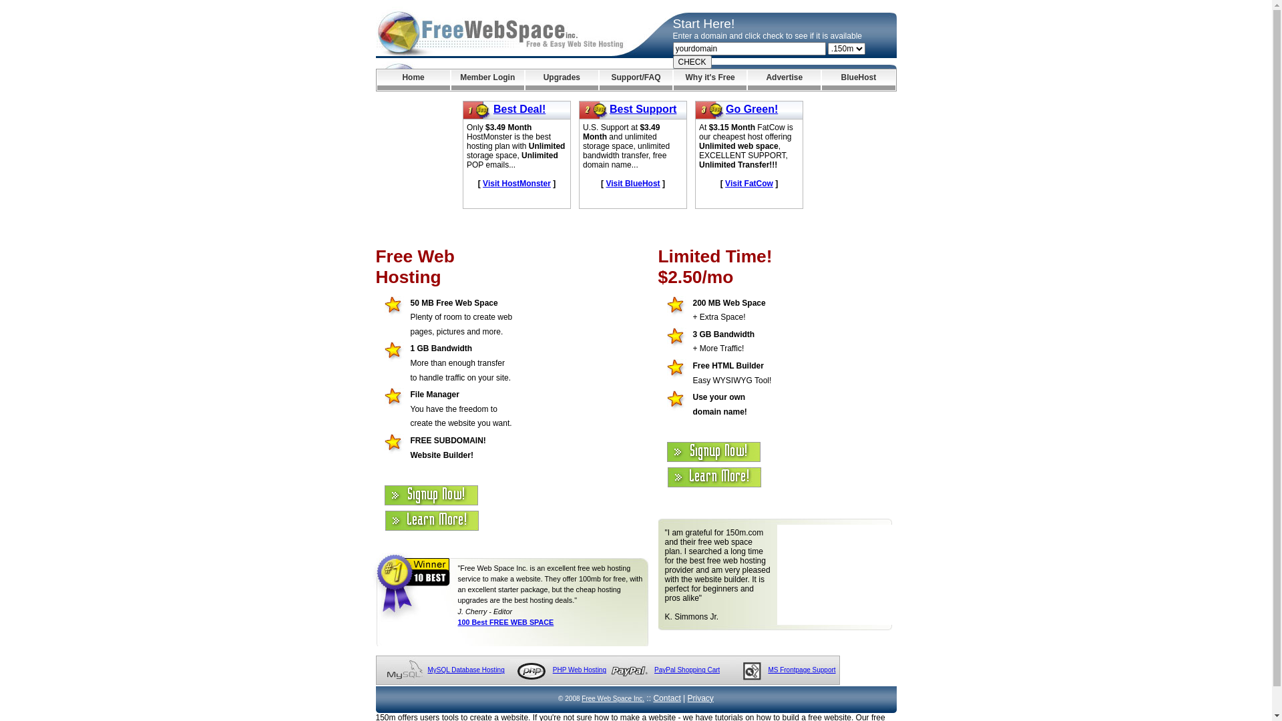 The image size is (1282, 721). Describe the element at coordinates (859, 80) in the screenshot. I see `BlueHost` at that location.